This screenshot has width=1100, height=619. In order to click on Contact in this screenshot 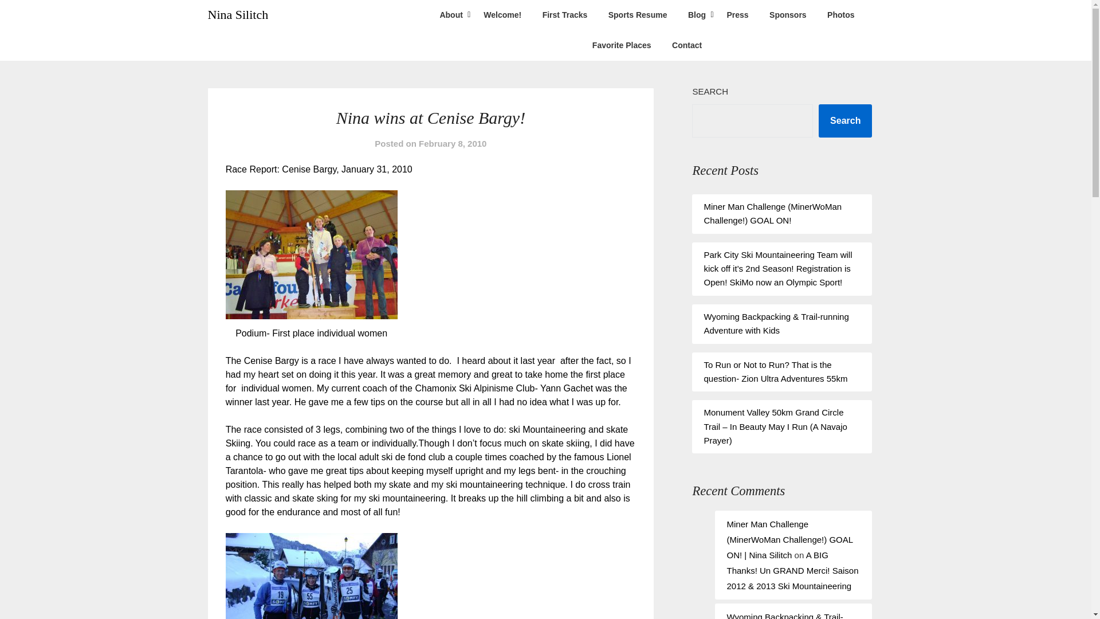, I will do `click(686, 45)`.